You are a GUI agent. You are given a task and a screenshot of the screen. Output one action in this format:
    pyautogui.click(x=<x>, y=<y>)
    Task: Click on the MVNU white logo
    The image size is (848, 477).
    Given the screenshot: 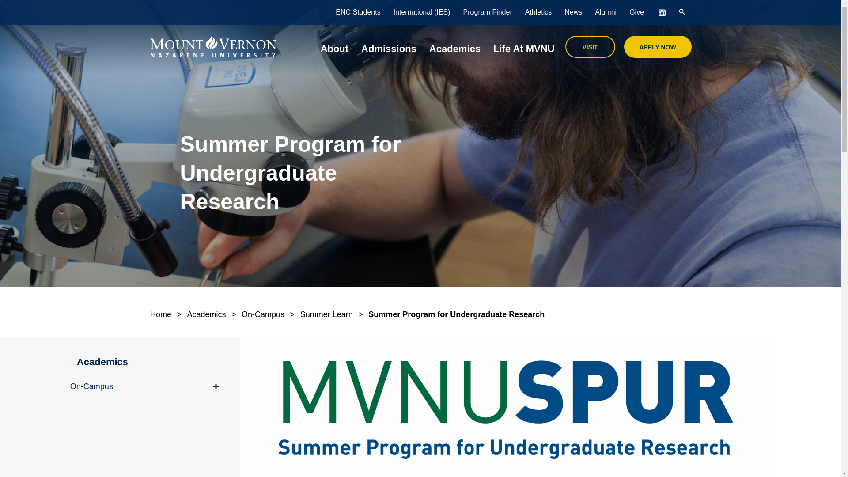 What is the action you would take?
    pyautogui.click(x=213, y=47)
    